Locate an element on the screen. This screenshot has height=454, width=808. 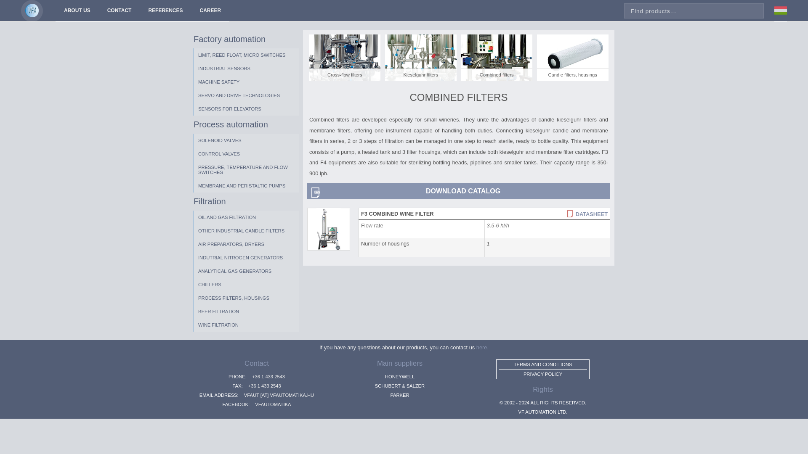
WINE FILTRATION is located at coordinates (246, 325).